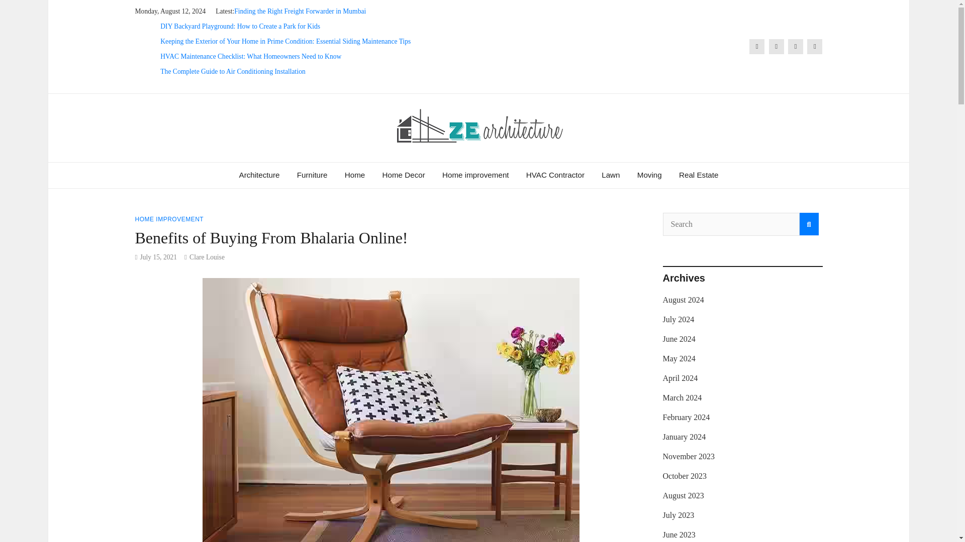 The image size is (965, 542). Describe the element at coordinates (475, 175) in the screenshot. I see `Home improvement` at that location.